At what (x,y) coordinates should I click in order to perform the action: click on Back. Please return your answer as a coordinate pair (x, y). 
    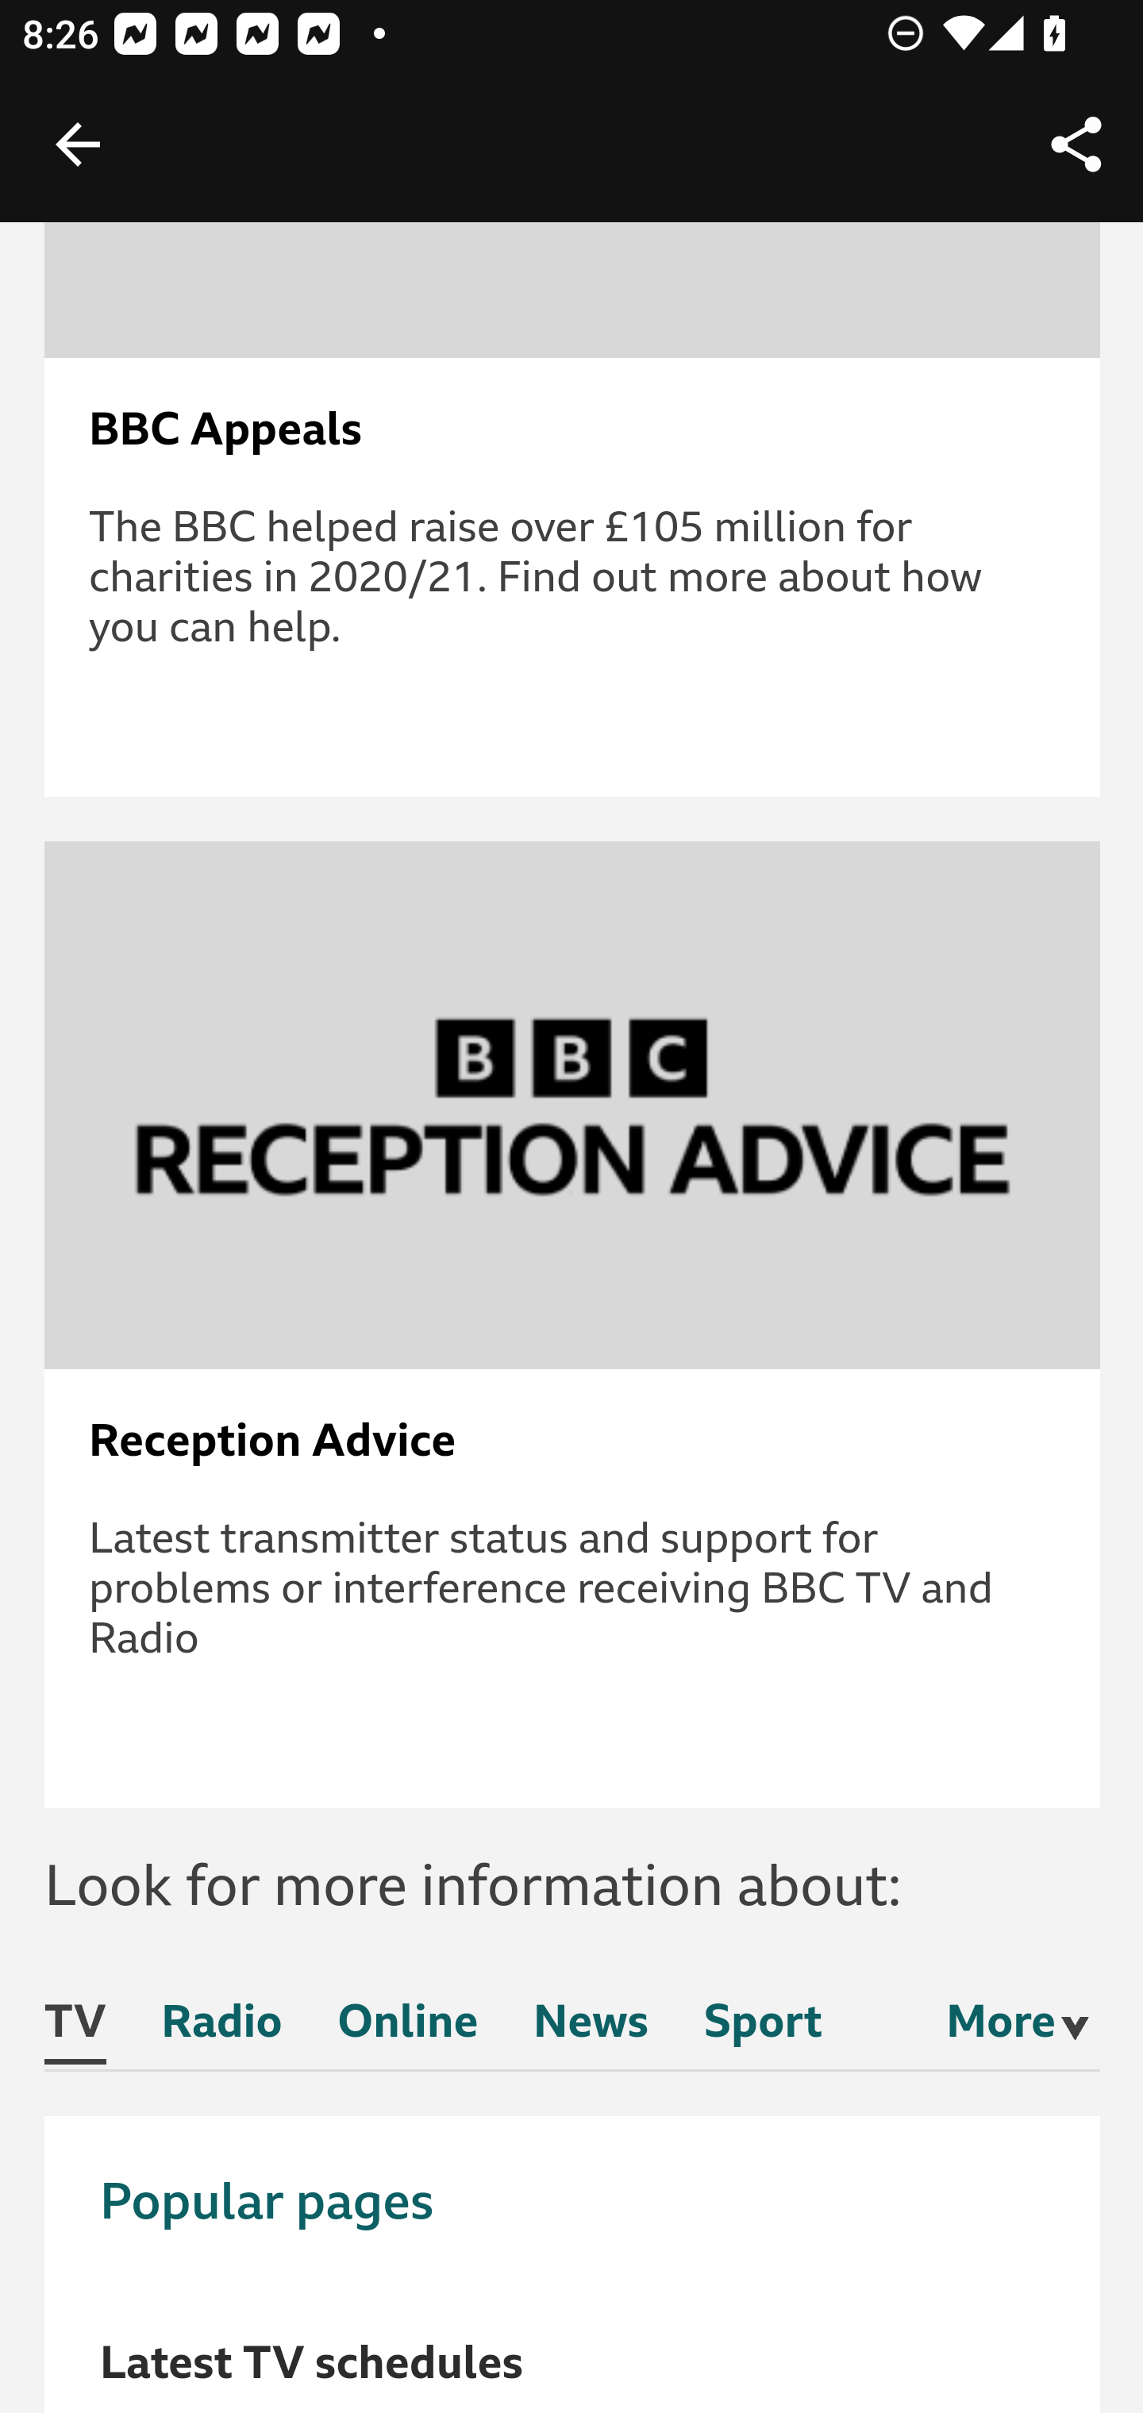
    Looking at the image, I should click on (78, 144).